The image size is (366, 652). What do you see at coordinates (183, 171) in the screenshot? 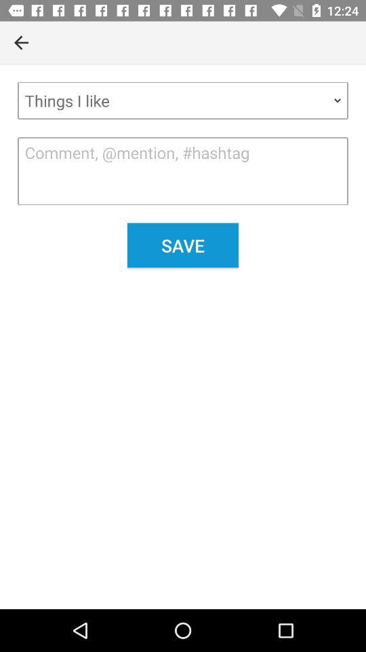
I see `select the item above the save` at bounding box center [183, 171].